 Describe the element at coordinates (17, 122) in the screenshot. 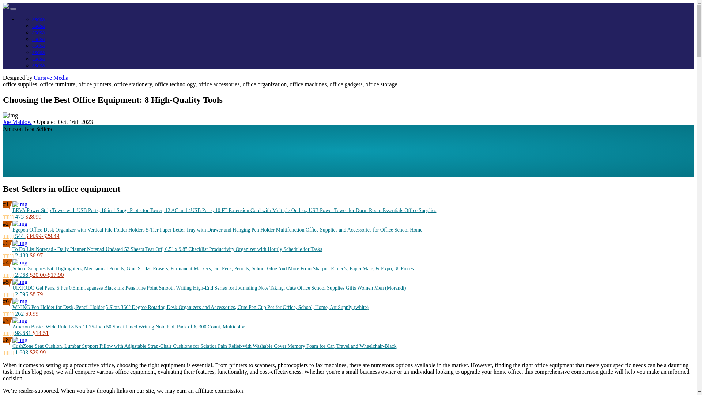

I see `Joe Mahlow` at that location.